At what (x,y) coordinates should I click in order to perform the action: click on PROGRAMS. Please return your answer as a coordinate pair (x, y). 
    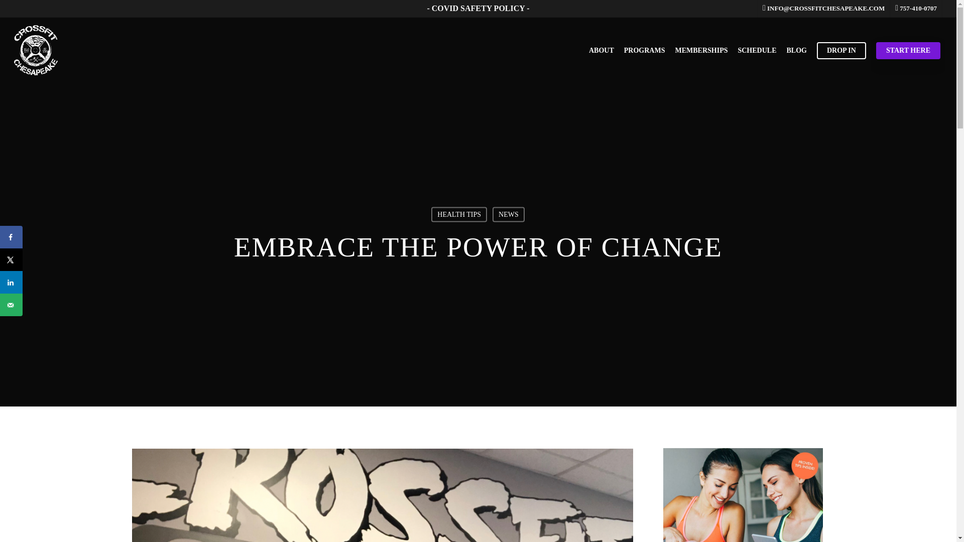
    Looking at the image, I should click on (644, 50).